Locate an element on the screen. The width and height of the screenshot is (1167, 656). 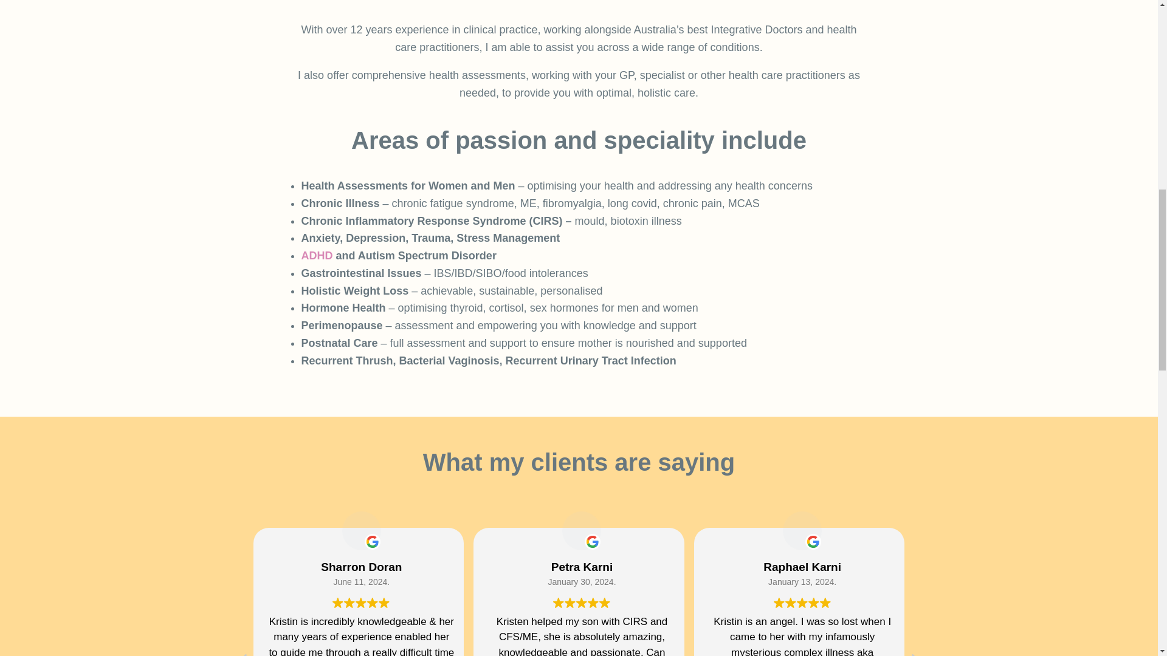
ADHD is located at coordinates (317, 255).